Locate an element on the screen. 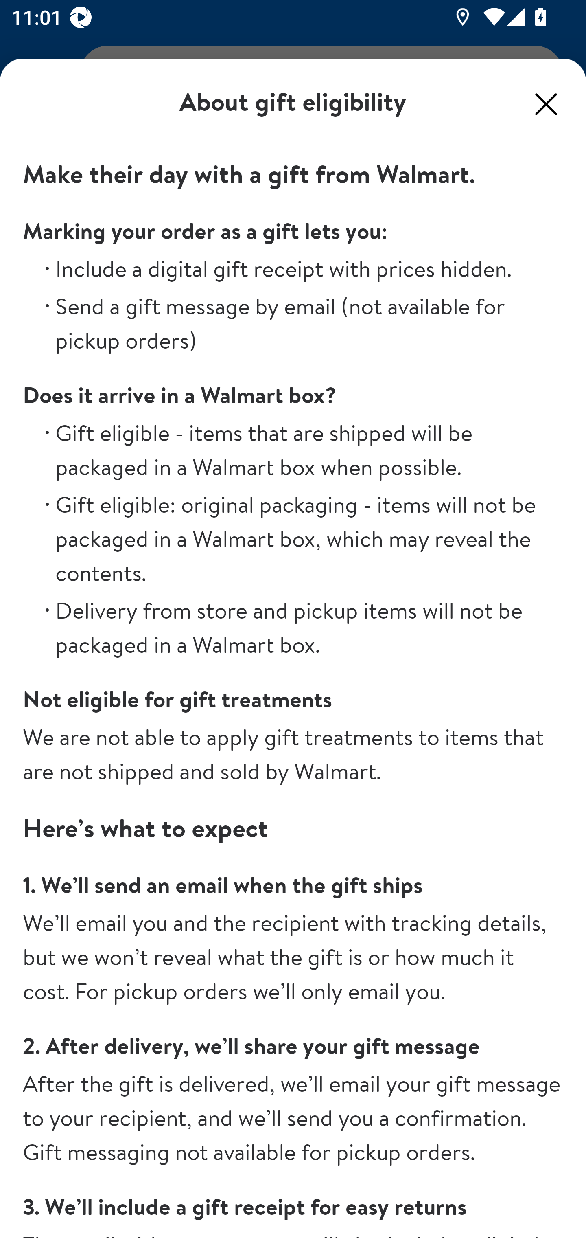 This screenshot has width=586, height=1238. Close is located at coordinates (546, 104).